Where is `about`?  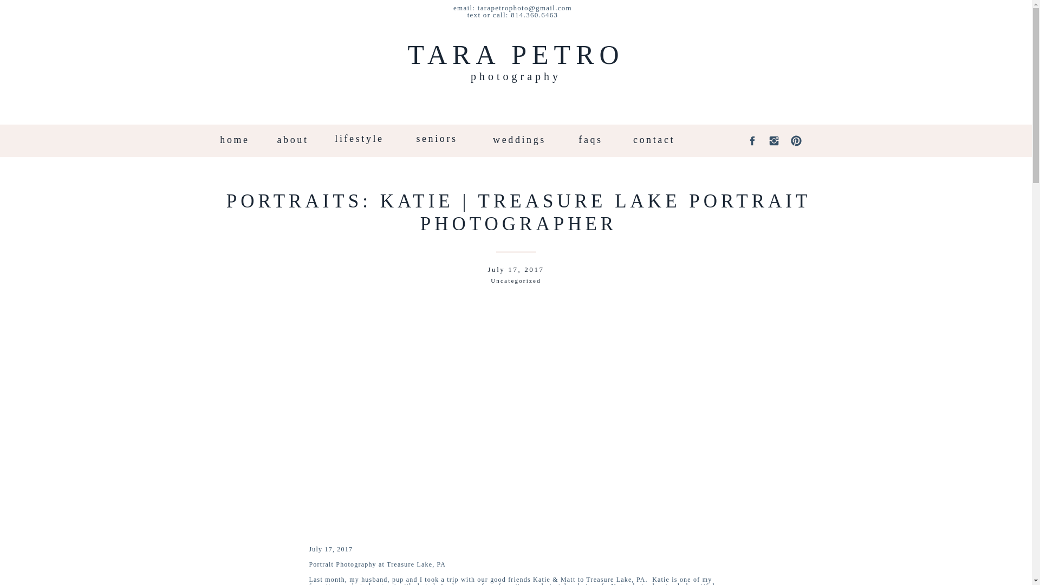 about is located at coordinates (292, 140).